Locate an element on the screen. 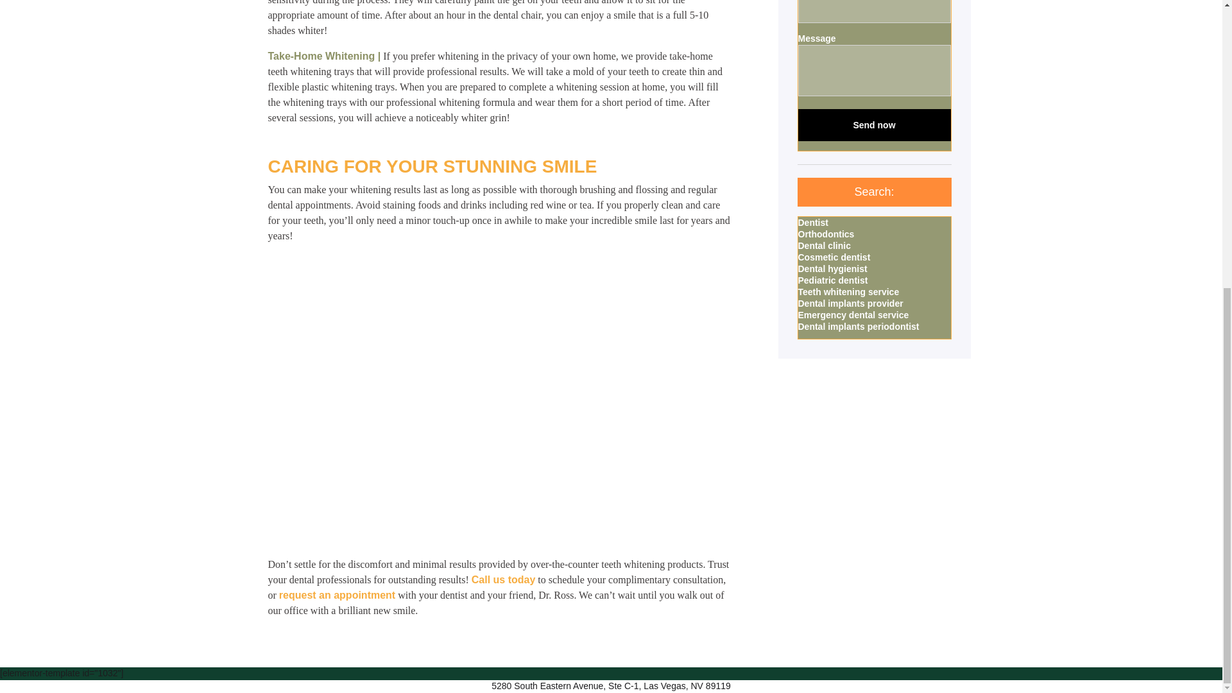 Image resolution: width=1232 pixels, height=693 pixels. request an appointment is located at coordinates (338, 595).